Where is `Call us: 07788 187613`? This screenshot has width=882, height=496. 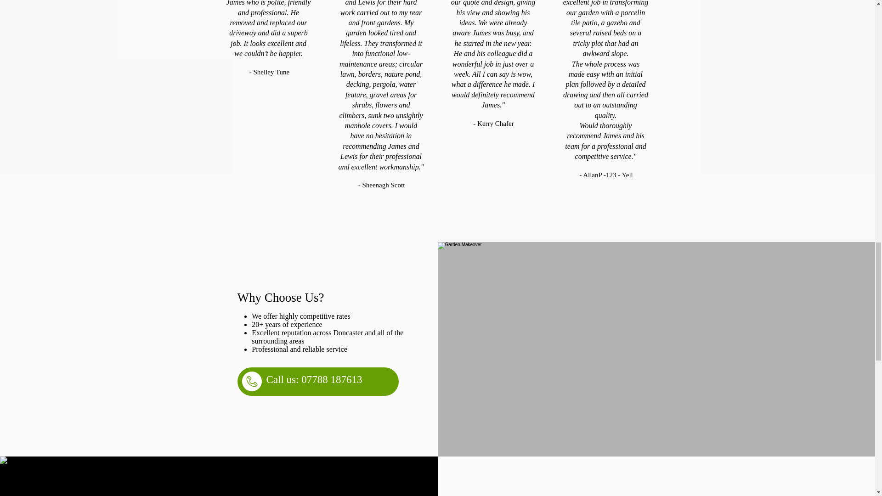
Call us: 07788 187613 is located at coordinates (314, 379).